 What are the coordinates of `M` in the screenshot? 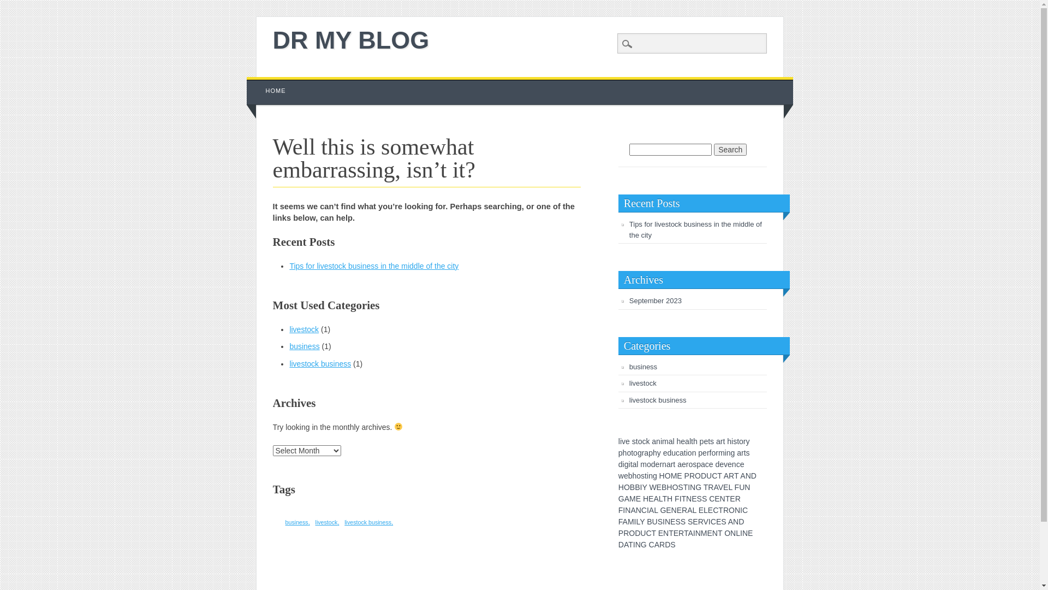 It's located at (631, 522).